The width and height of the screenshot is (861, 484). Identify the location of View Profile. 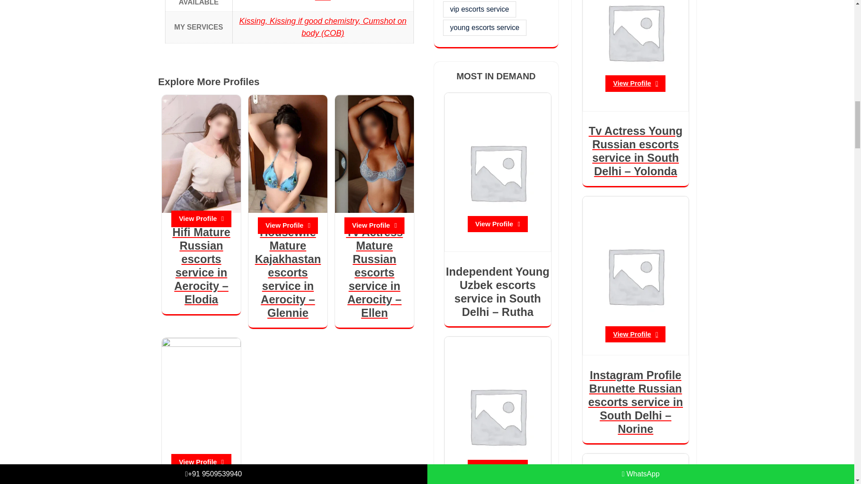
(201, 219).